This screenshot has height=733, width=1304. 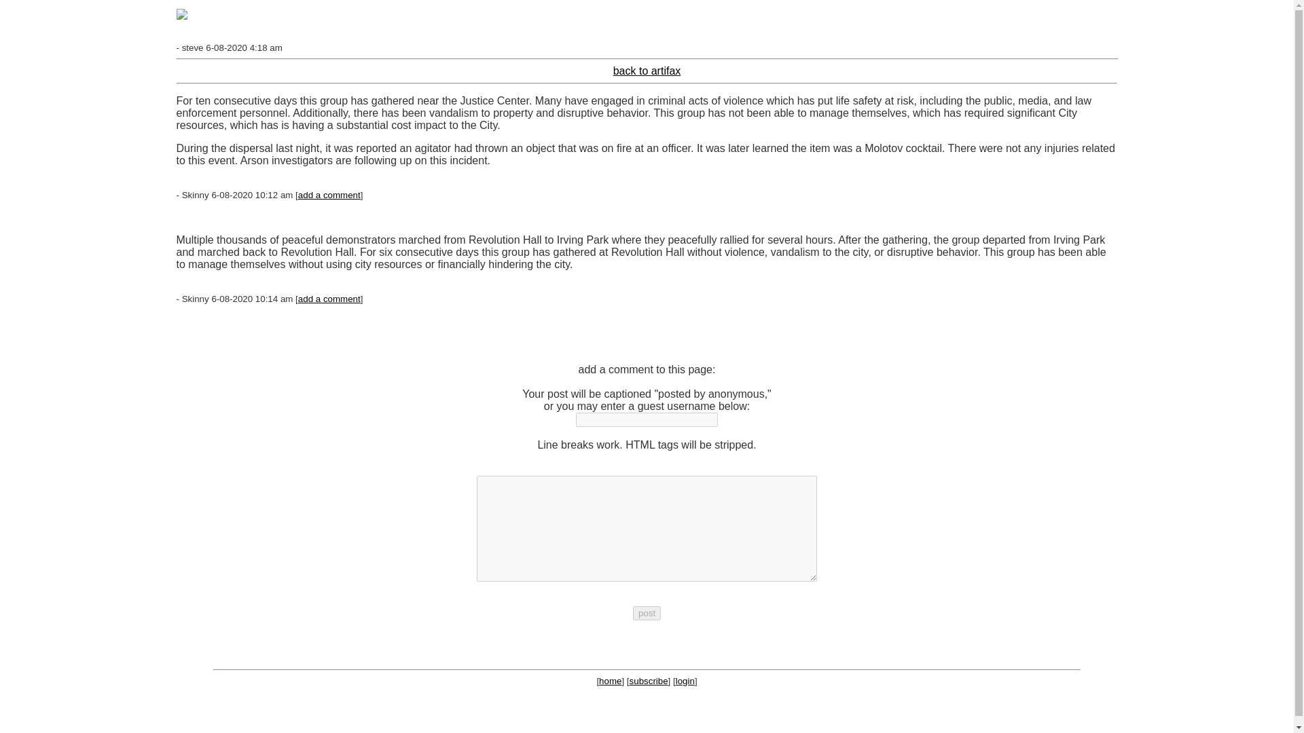 I want to click on login, so click(x=685, y=680).